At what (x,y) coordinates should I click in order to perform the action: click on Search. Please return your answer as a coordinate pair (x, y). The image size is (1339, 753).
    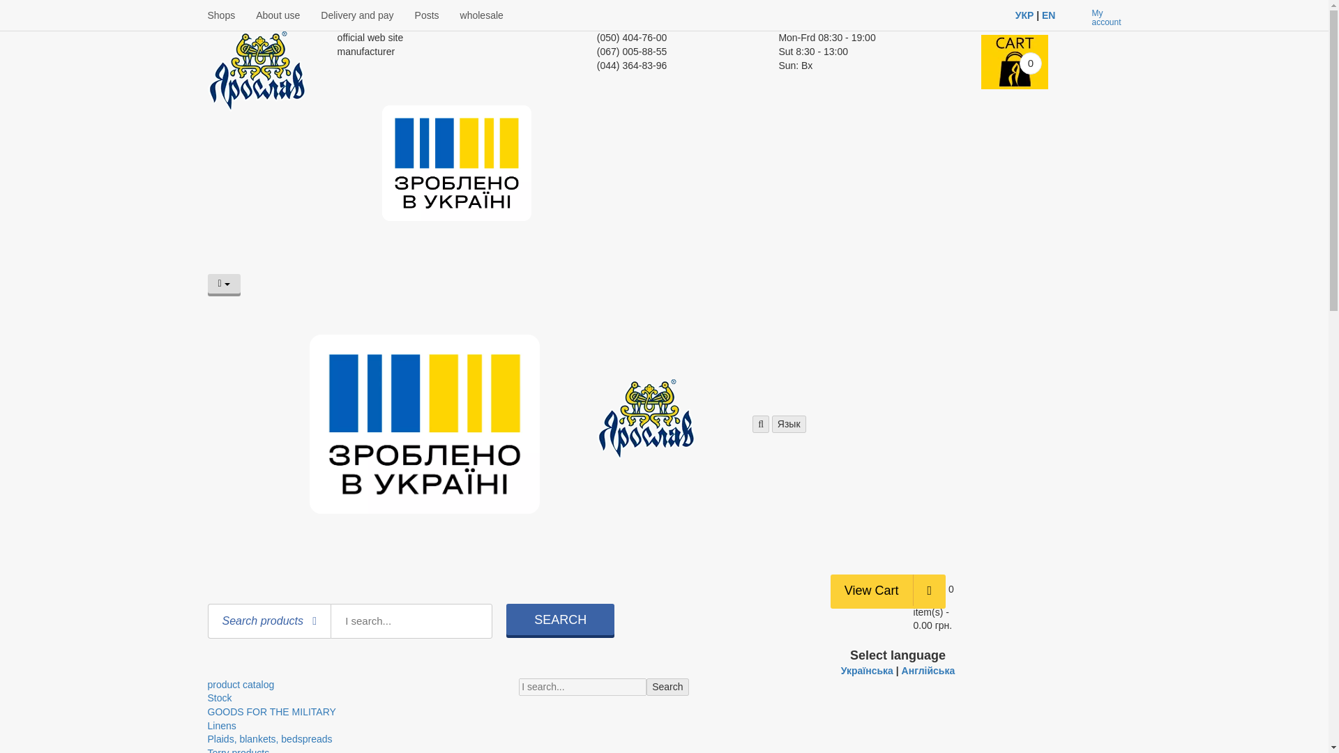
    Looking at the image, I should click on (667, 687).